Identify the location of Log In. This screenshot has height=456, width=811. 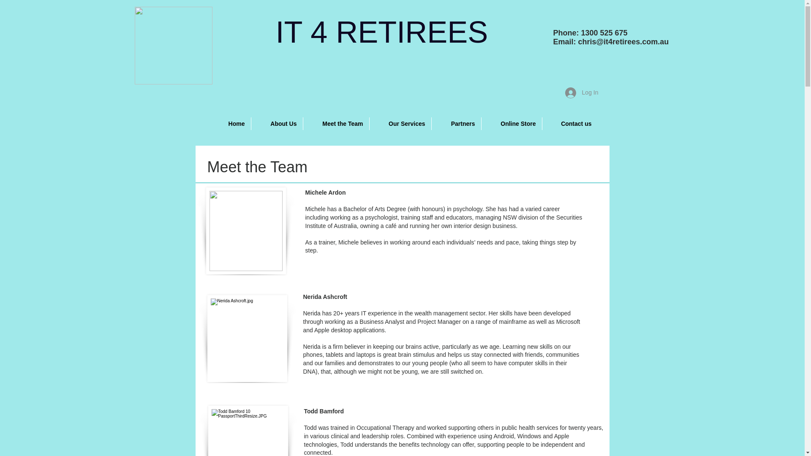
(582, 93).